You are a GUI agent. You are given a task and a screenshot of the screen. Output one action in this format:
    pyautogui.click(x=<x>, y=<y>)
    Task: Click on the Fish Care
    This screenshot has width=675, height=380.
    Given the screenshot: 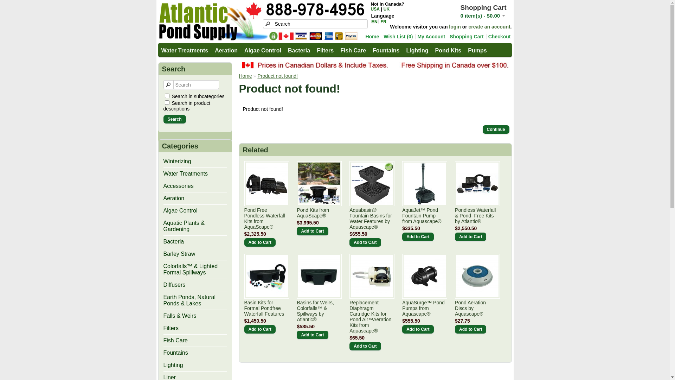 What is the action you would take?
    pyautogui.click(x=353, y=50)
    